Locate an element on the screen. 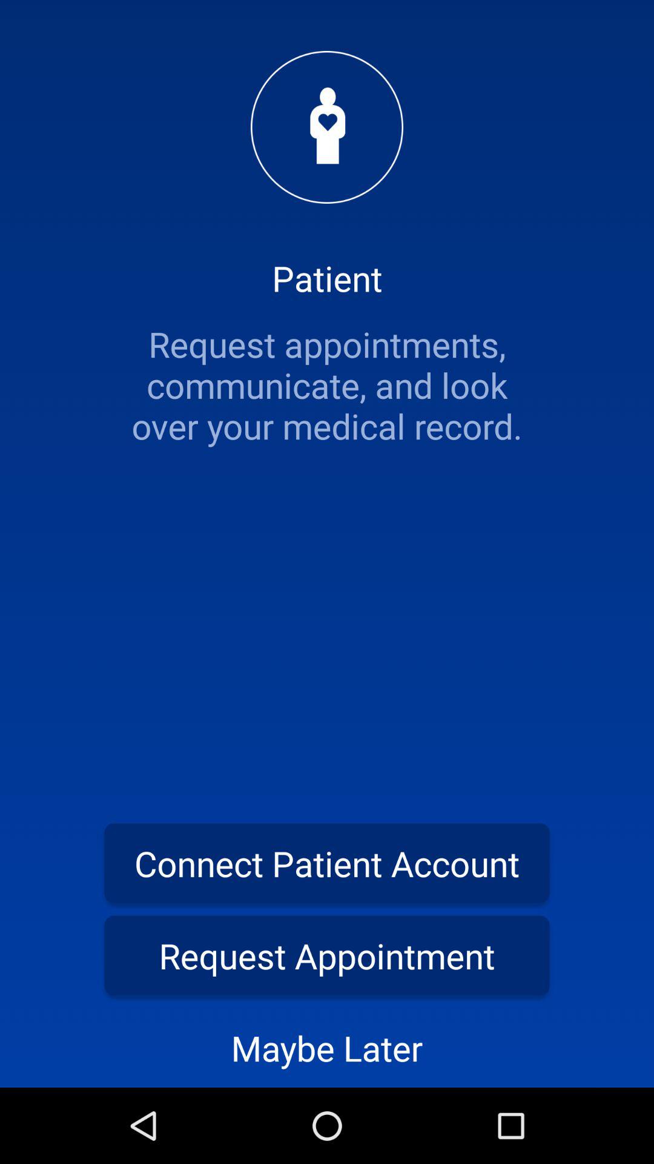 This screenshot has height=1164, width=654. click the icon below request appointments communicate item is located at coordinates (327, 863).